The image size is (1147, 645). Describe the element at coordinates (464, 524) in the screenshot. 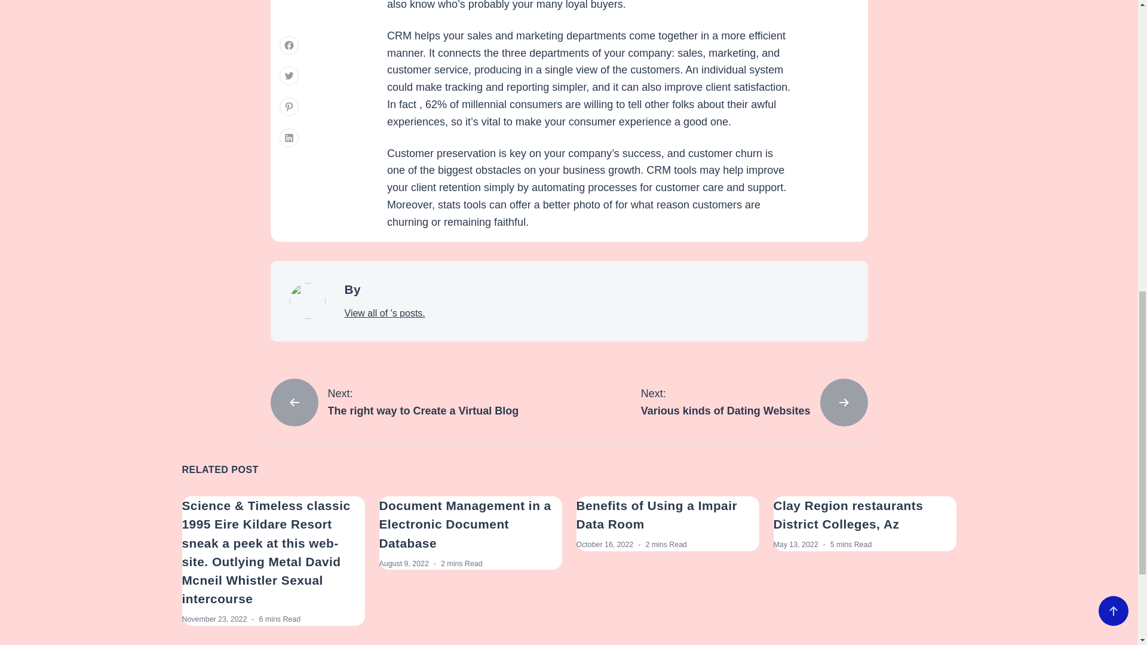

I see `View all of 's posts.` at that location.